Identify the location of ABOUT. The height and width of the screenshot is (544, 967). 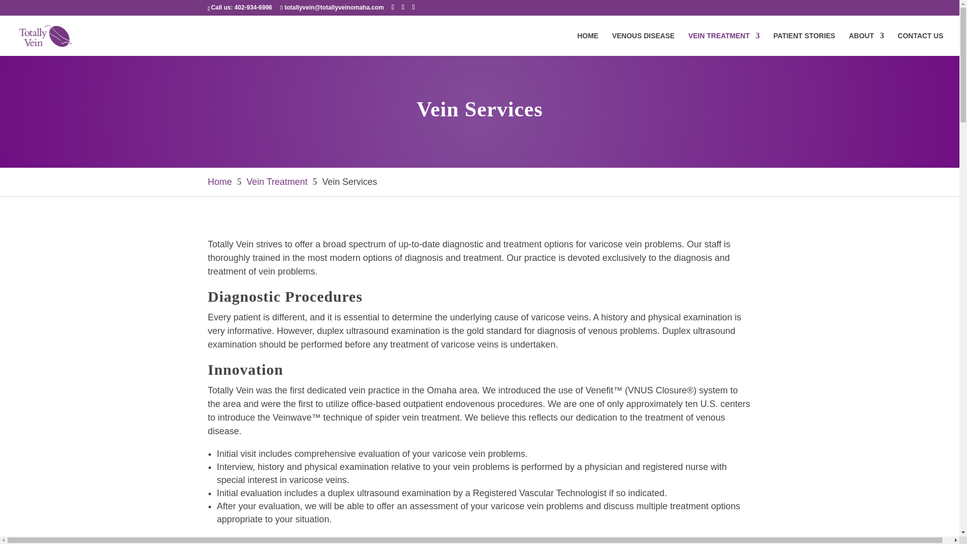
(866, 44).